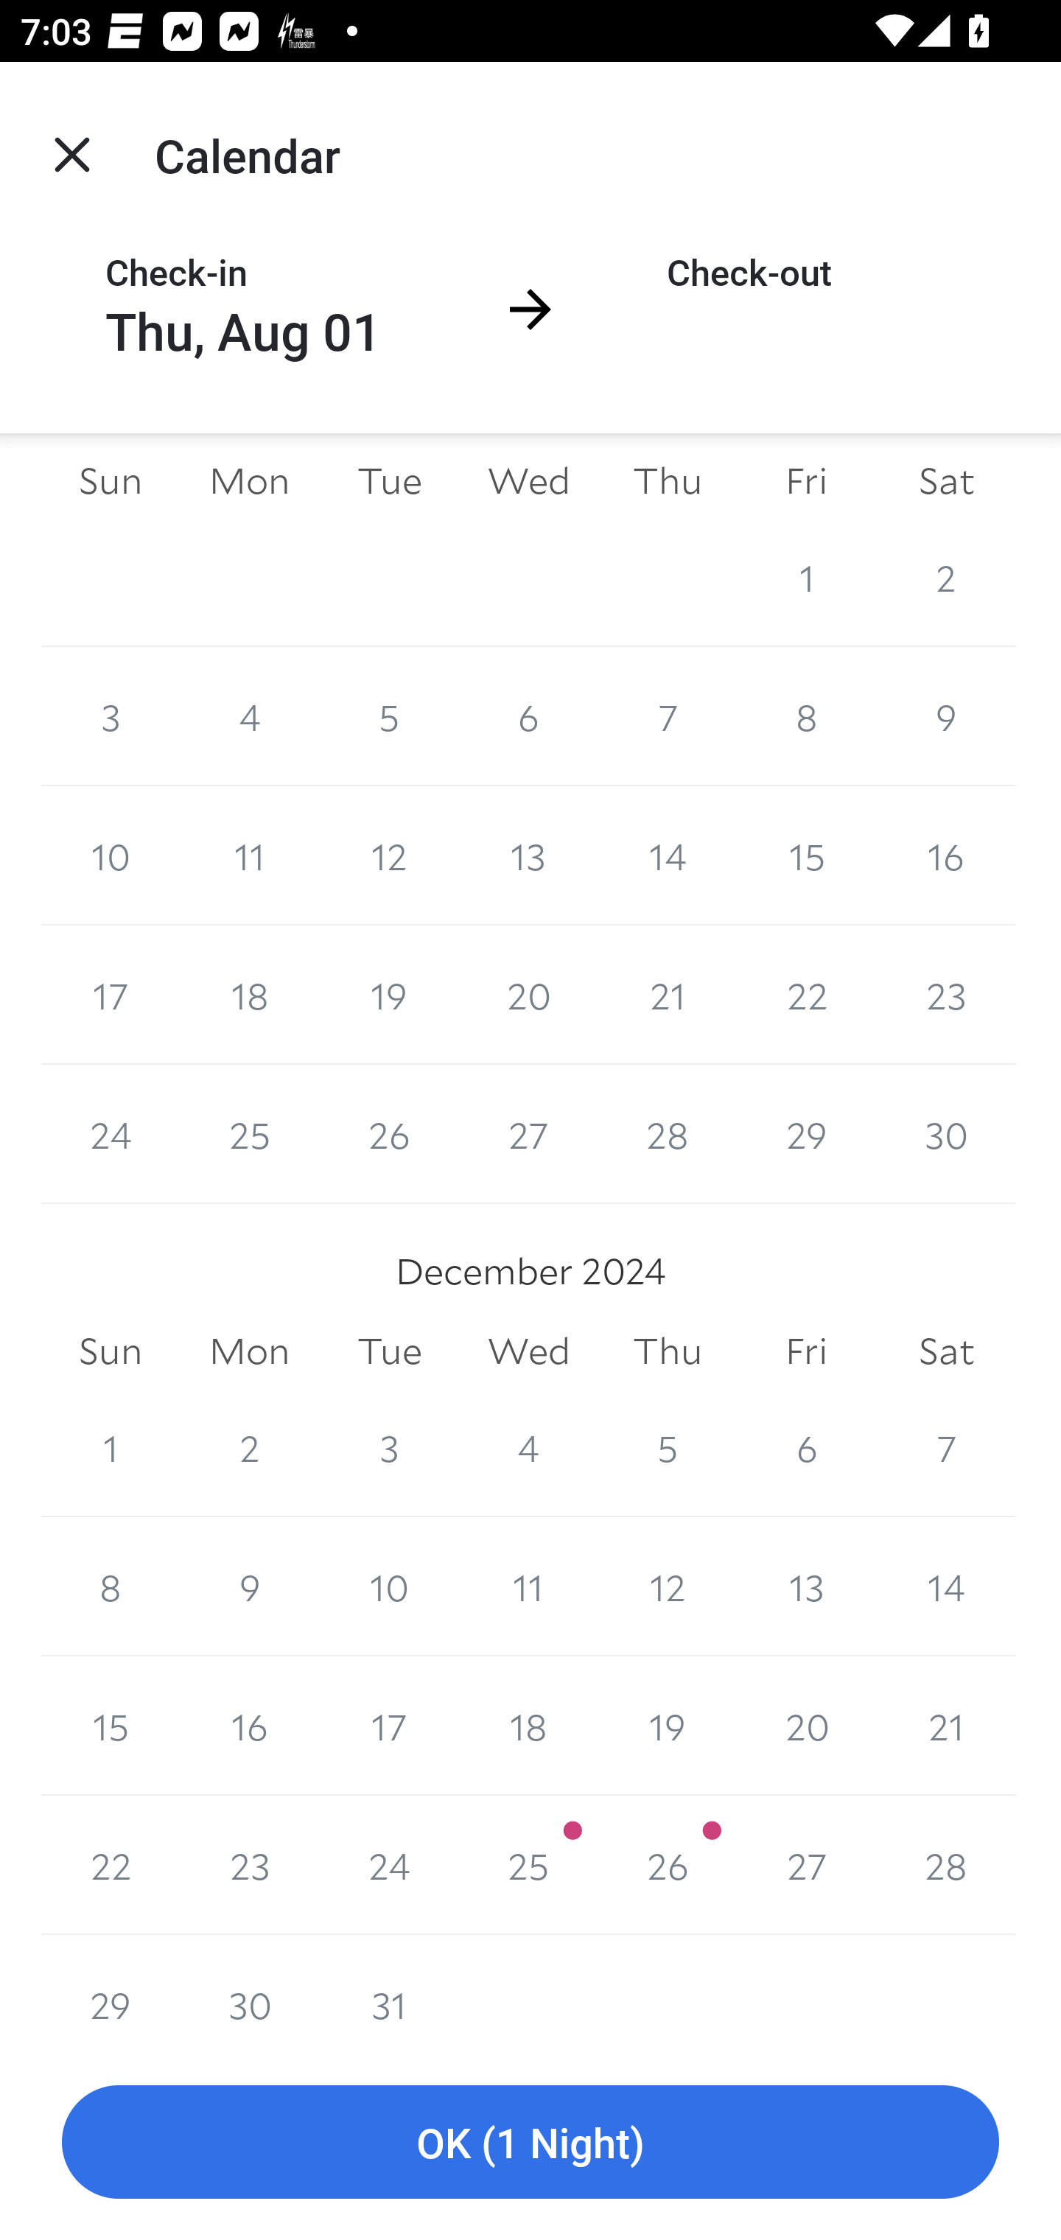 This screenshot has width=1061, height=2240. I want to click on 24 24 November 2024, so click(111, 1135).